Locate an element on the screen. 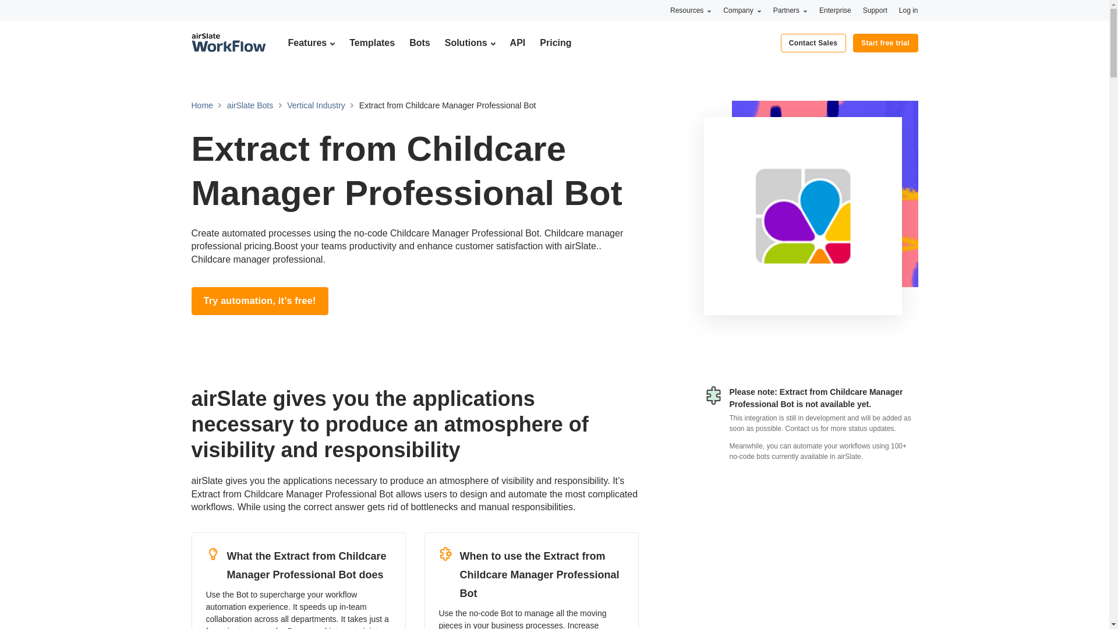  Support is located at coordinates (875, 10).